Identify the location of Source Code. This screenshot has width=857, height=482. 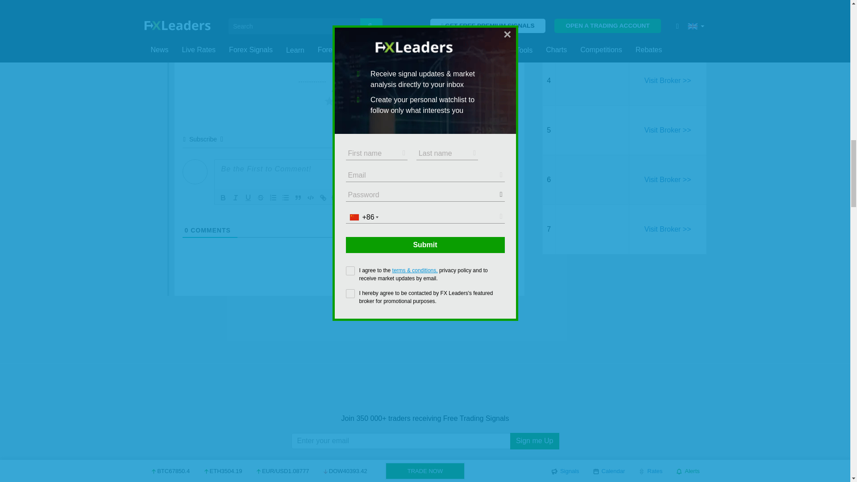
(335, 197).